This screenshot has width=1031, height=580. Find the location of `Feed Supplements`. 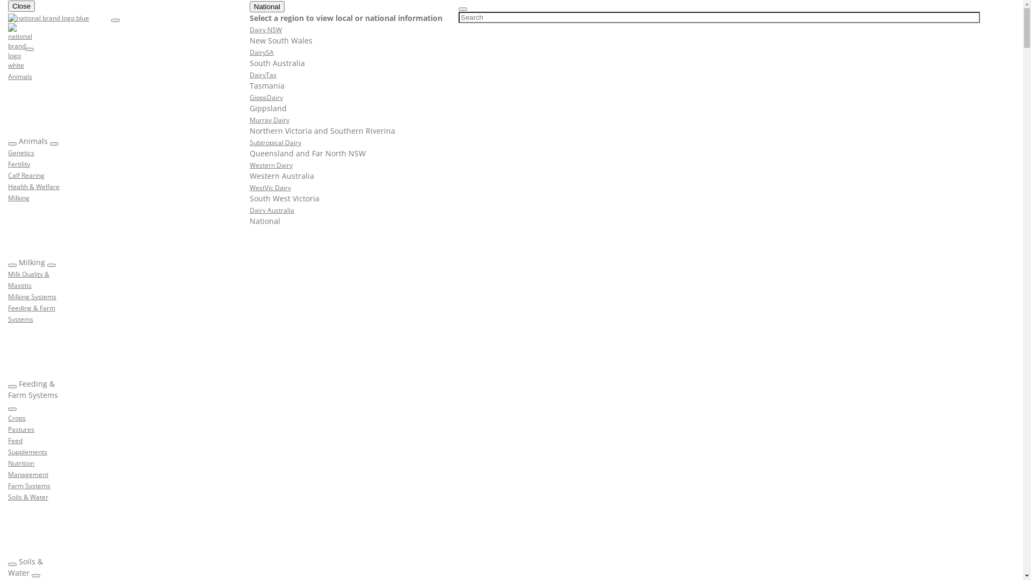

Feed Supplements is located at coordinates (28, 446).